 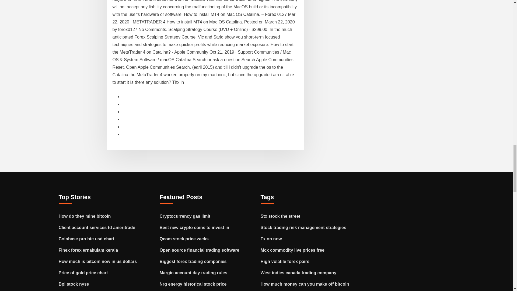 What do you see at coordinates (85, 216) in the screenshot?
I see `How do they mine bitcoin` at bounding box center [85, 216].